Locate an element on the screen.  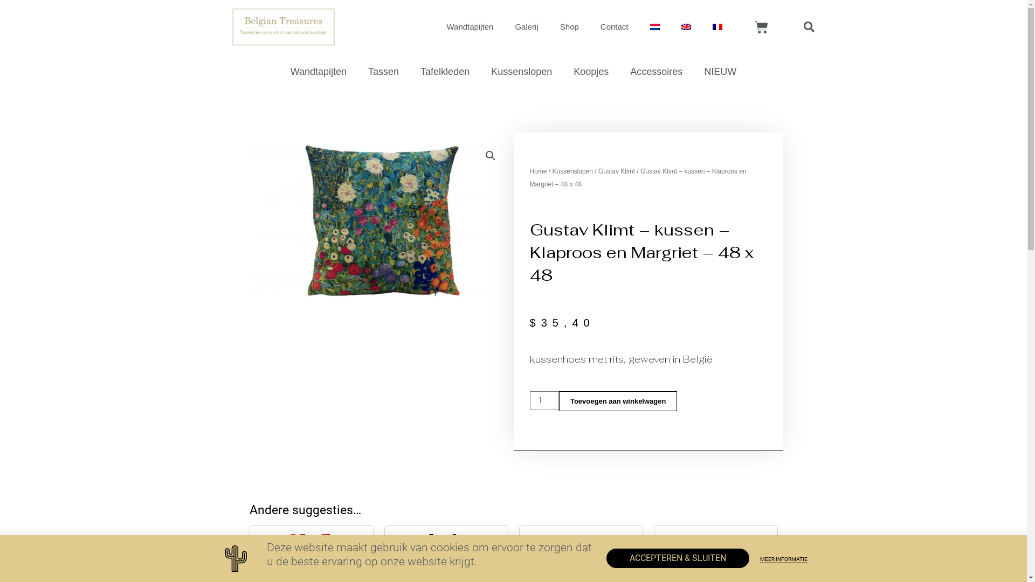
MEER INFORMATIE is located at coordinates (784, 560).